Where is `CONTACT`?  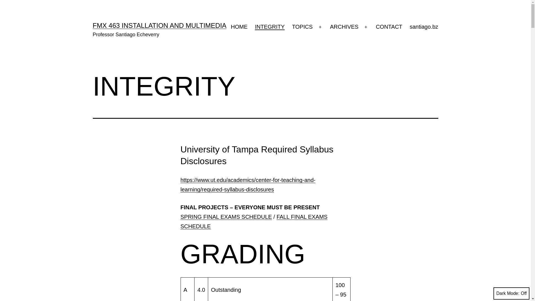 CONTACT is located at coordinates (389, 27).